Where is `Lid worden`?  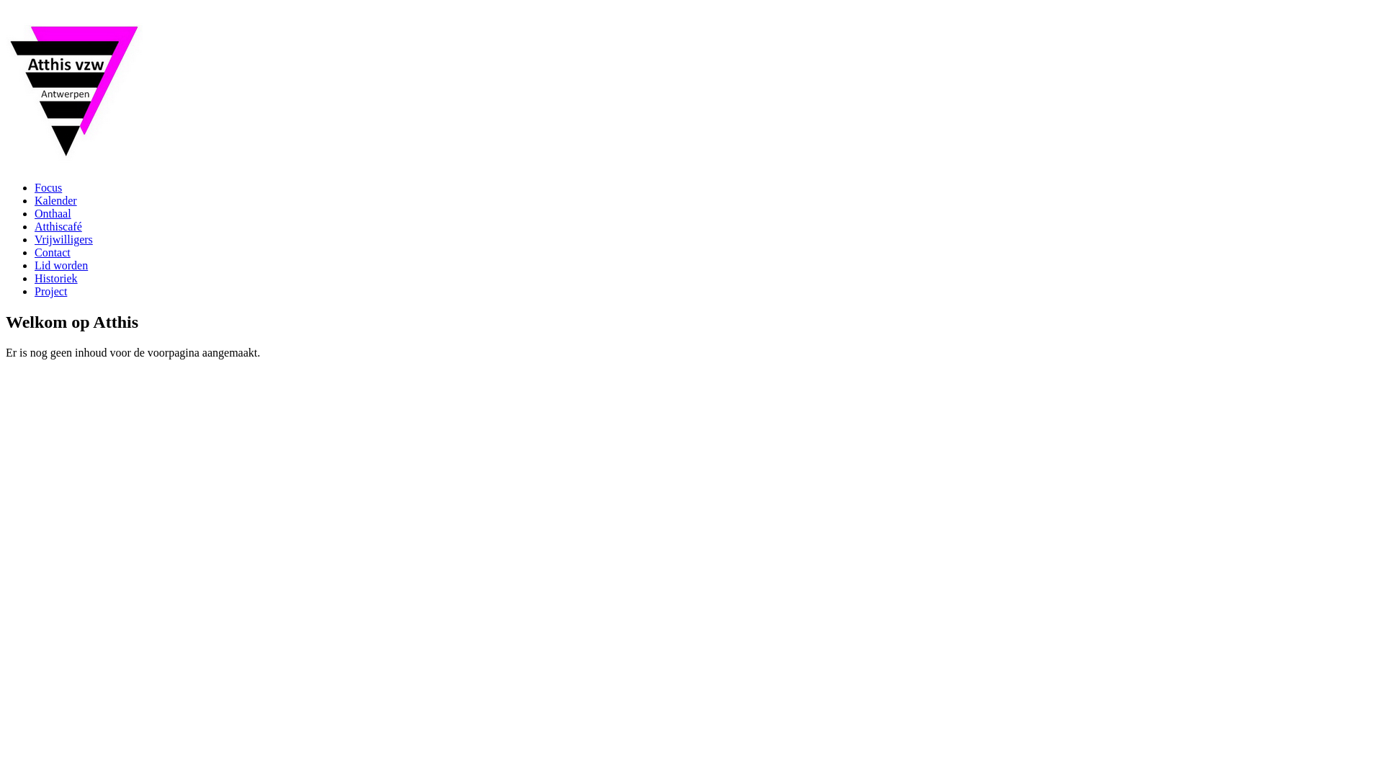 Lid worden is located at coordinates (61, 265).